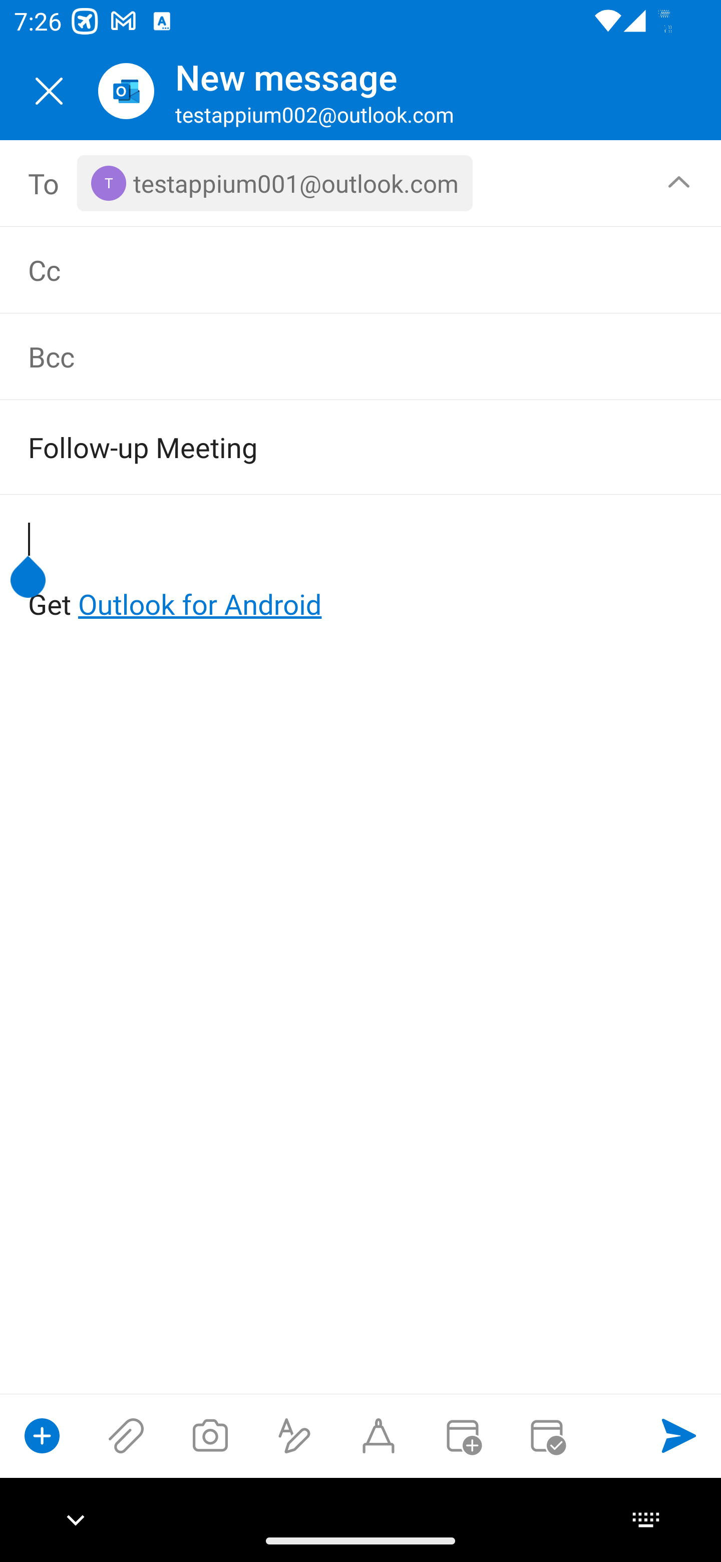  I want to click on Show formatting options, so click(294, 1435).